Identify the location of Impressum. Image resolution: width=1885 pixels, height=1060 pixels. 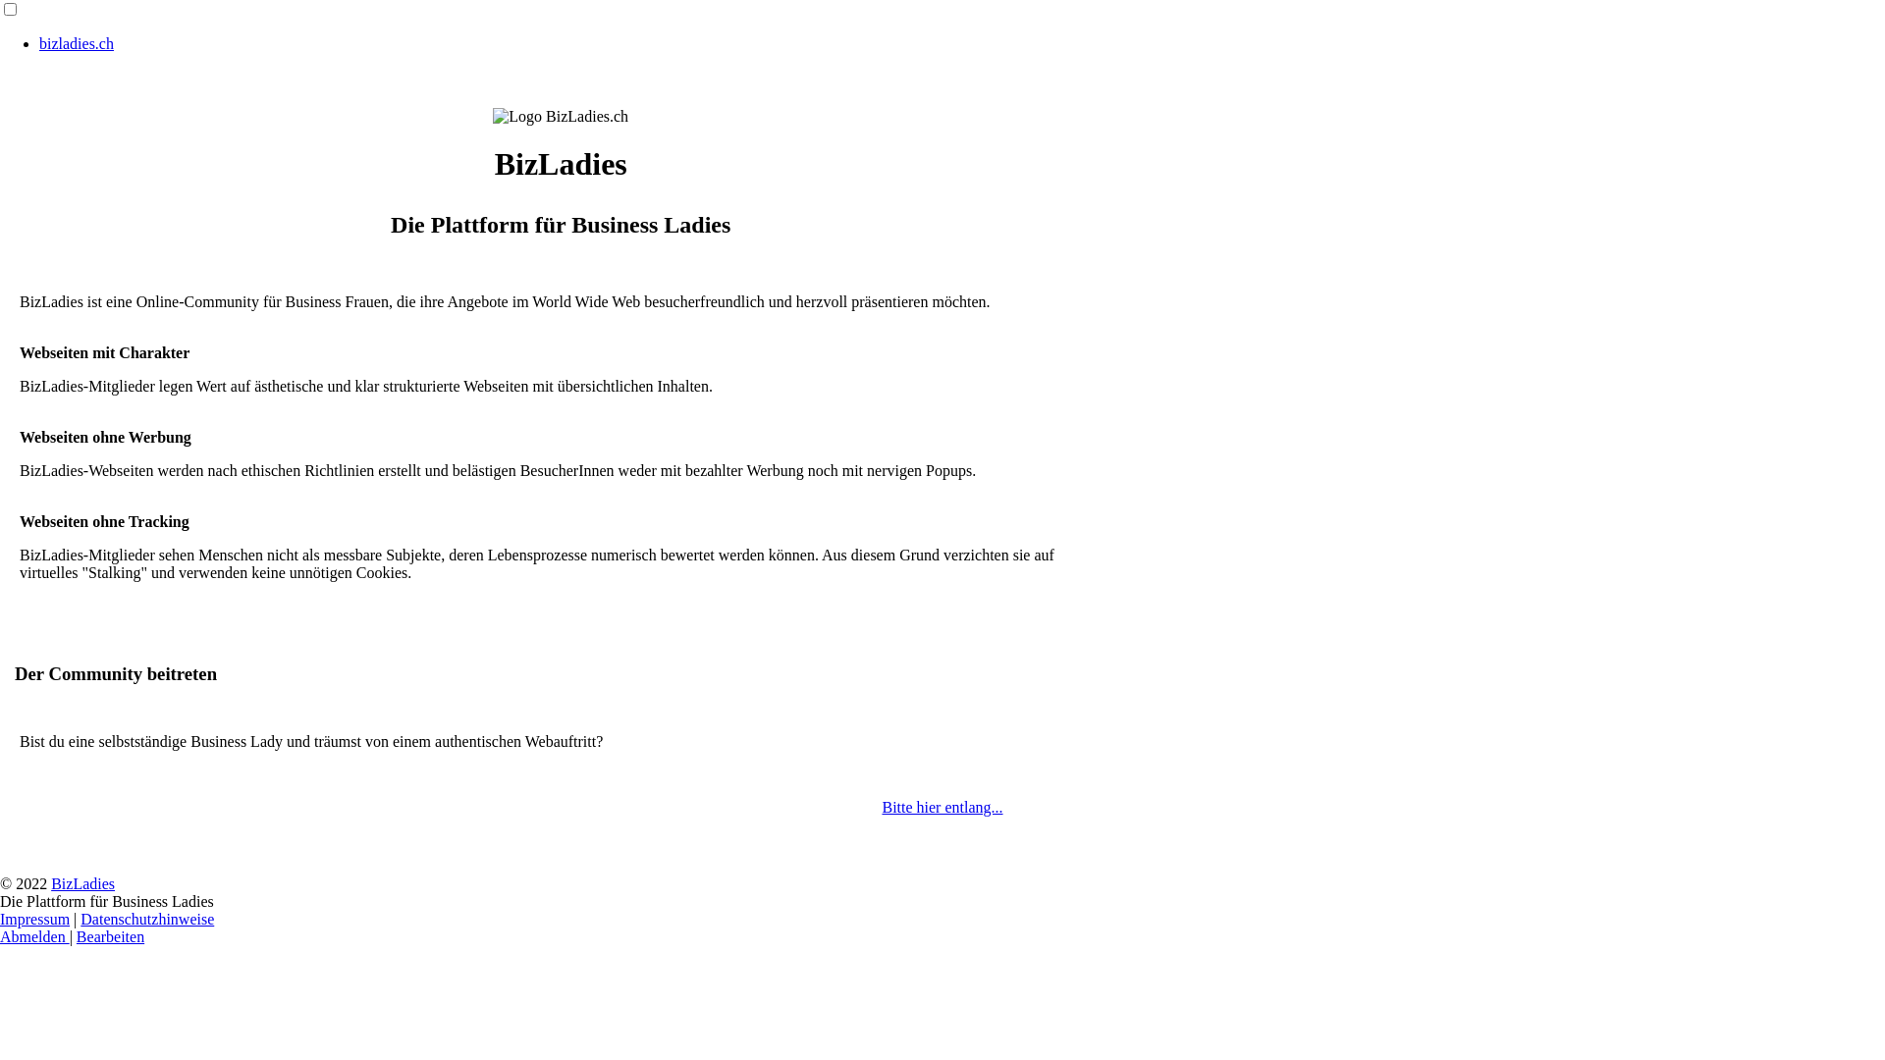
(35, 919).